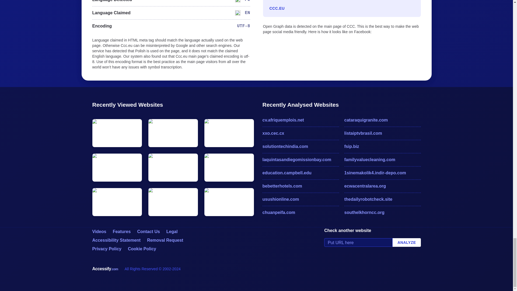 This screenshot has height=291, width=517. I want to click on Screencasts: video tutorials and guides, so click(99, 232).